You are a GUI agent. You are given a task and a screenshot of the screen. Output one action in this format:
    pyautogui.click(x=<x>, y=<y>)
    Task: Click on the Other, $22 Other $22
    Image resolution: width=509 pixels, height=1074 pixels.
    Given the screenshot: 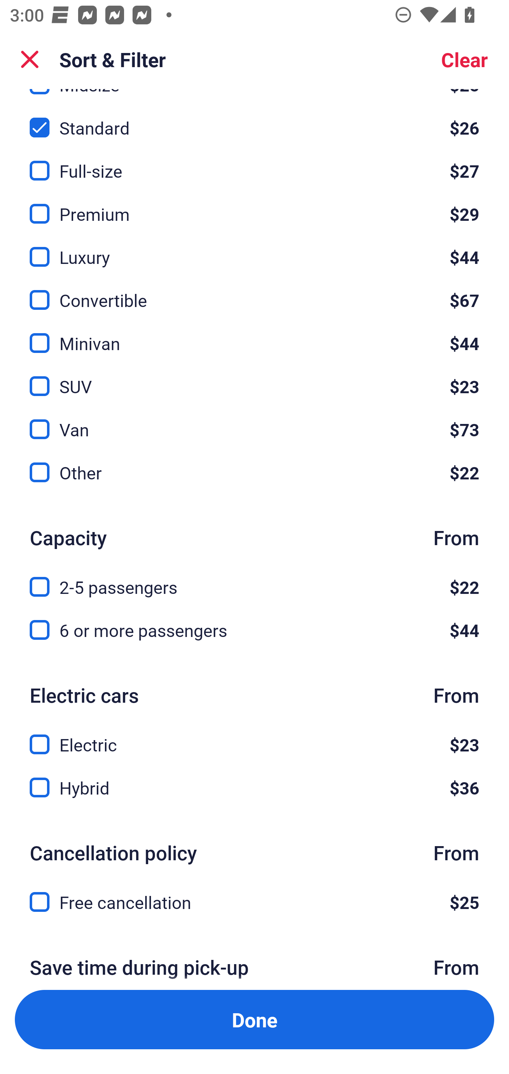 What is the action you would take?
    pyautogui.click(x=255, y=472)
    